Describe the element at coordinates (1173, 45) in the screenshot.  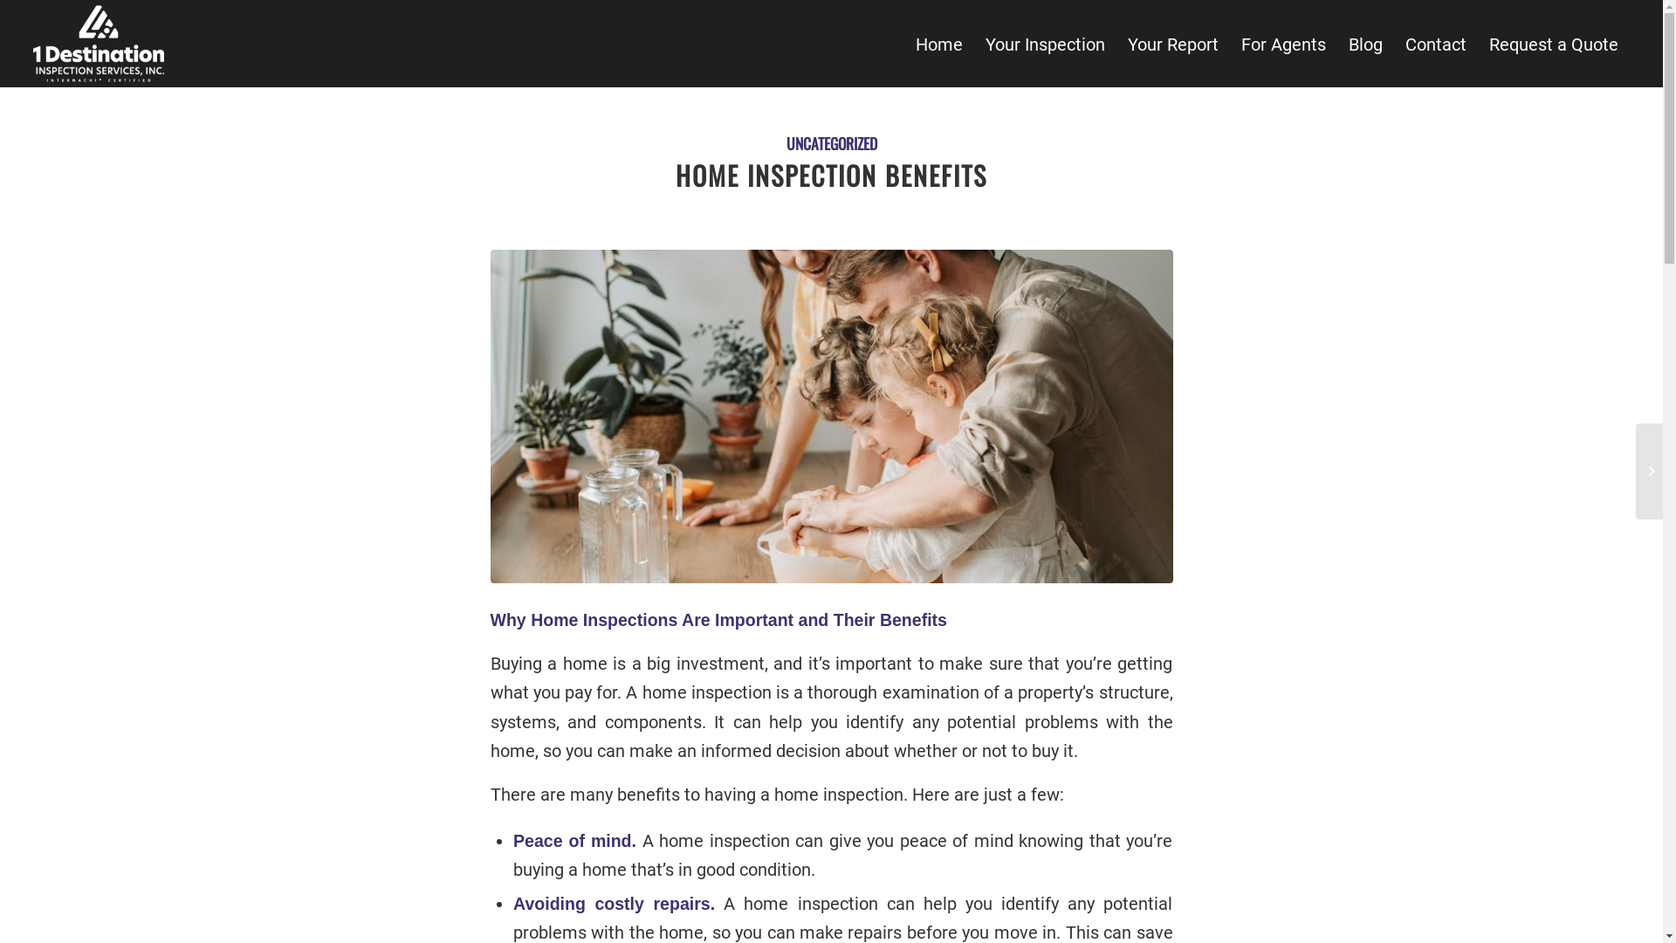
I see `Your Report` at that location.